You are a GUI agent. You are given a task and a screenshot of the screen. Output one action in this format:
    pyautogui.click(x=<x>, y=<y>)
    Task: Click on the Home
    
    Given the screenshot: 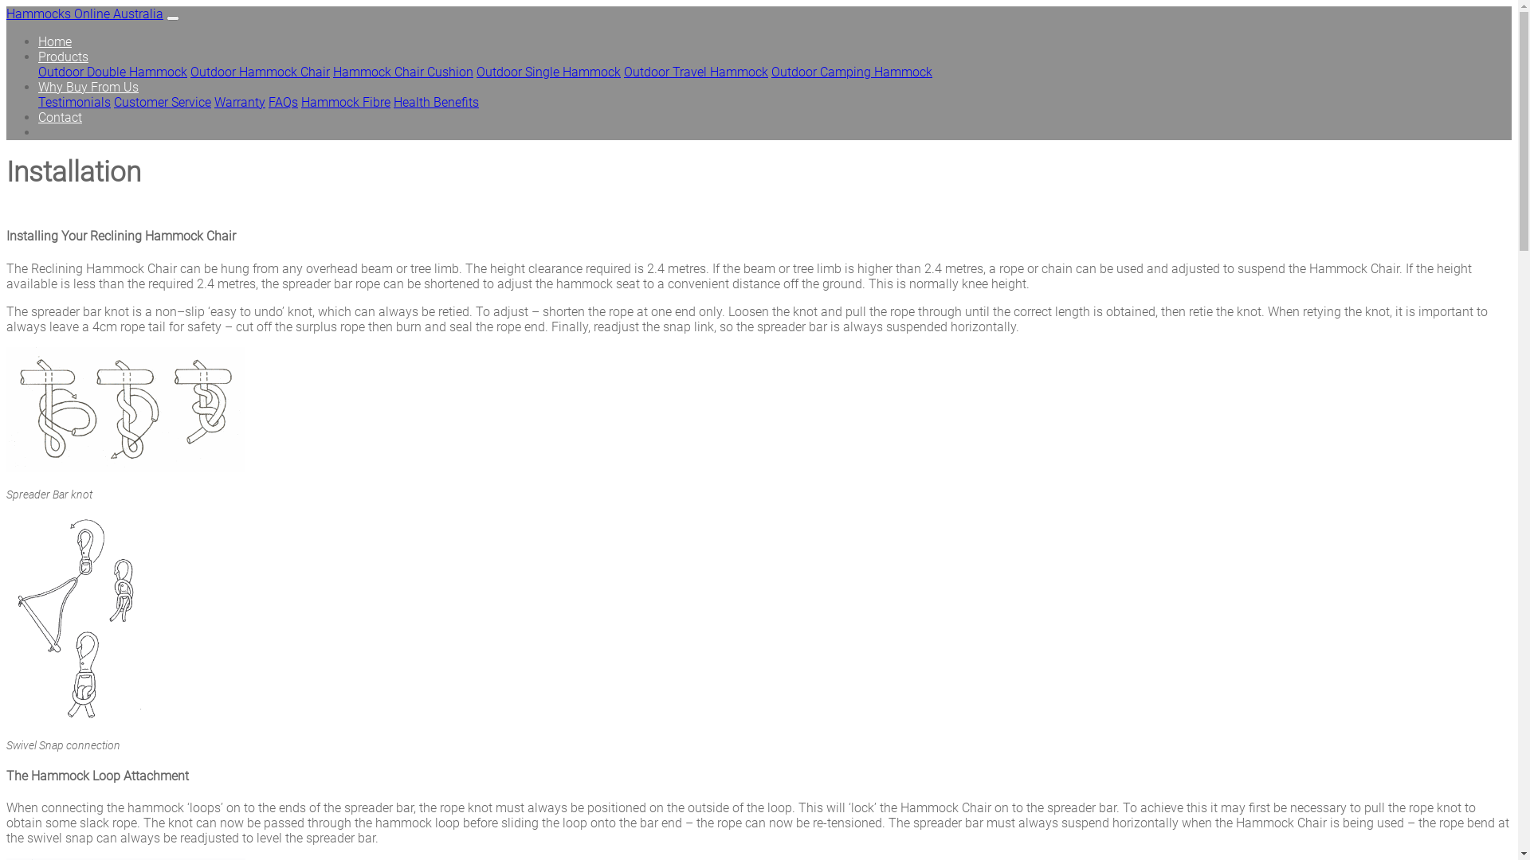 What is the action you would take?
    pyautogui.click(x=55, y=41)
    